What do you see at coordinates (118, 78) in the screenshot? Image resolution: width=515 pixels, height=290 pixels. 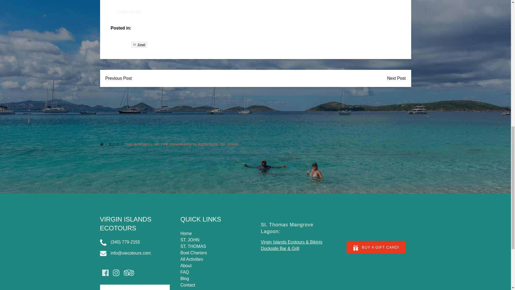 I see `Previous Post` at bounding box center [118, 78].